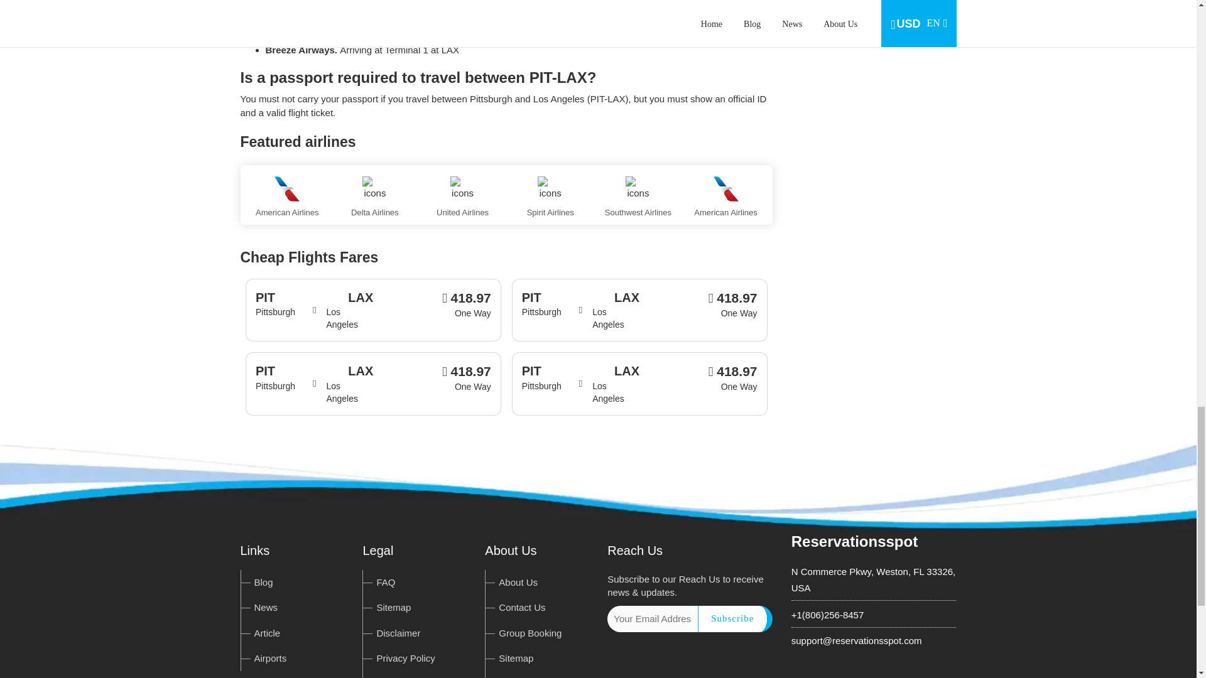  I want to click on Privacy Policy, so click(405, 658).